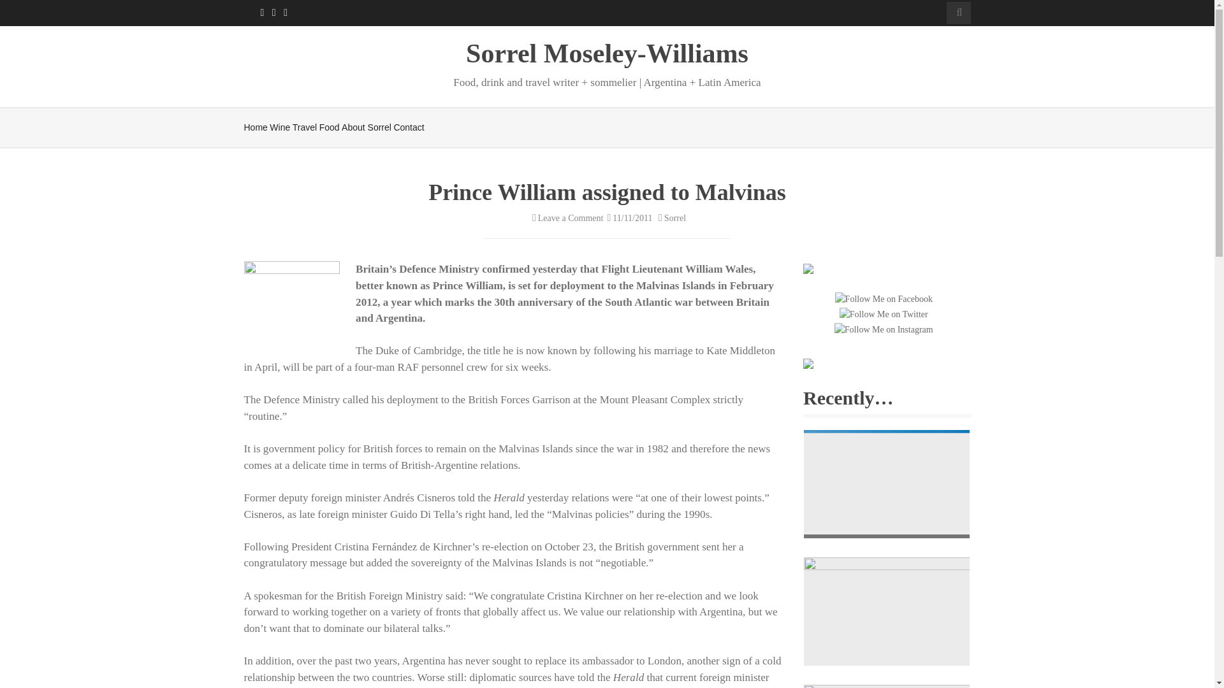 This screenshot has height=688, width=1224. I want to click on Sorrel, so click(670, 218).